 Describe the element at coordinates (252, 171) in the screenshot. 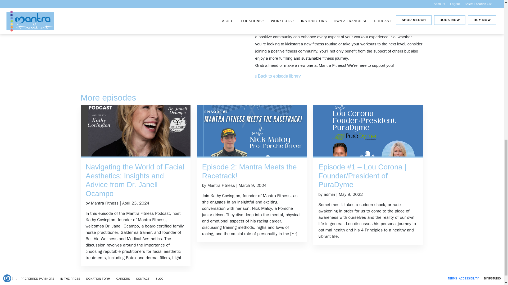

I see `Episode 2: Mantra Meets the Racetrack!` at that location.